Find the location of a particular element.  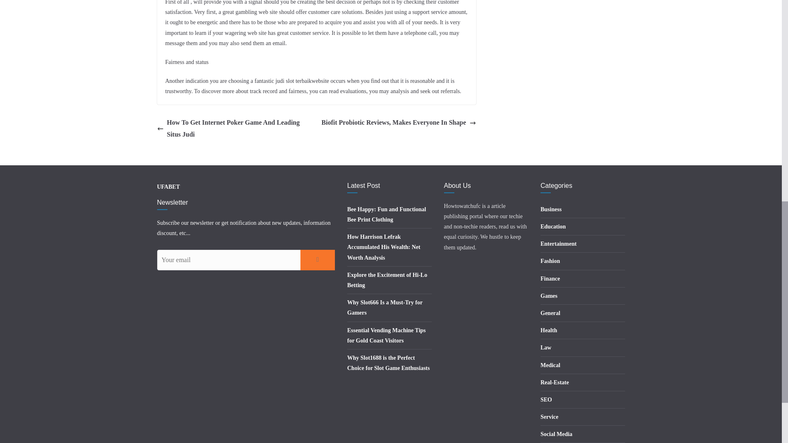

Why Slot1688 is the Perfect Choice for Slot Game Enthusiasts is located at coordinates (388, 363).